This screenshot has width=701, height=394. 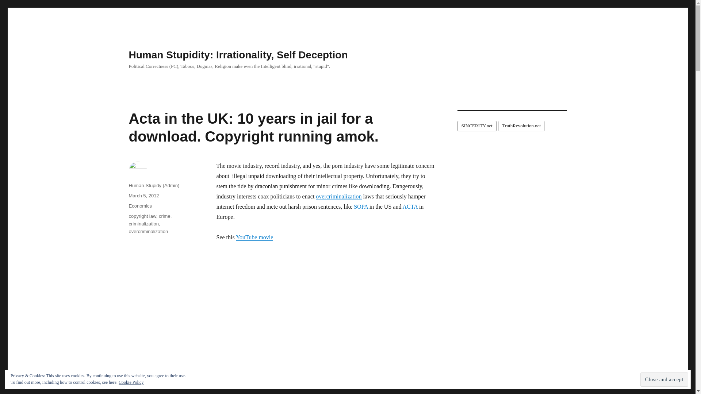 What do you see at coordinates (410, 206) in the screenshot?
I see `ACTA` at bounding box center [410, 206].